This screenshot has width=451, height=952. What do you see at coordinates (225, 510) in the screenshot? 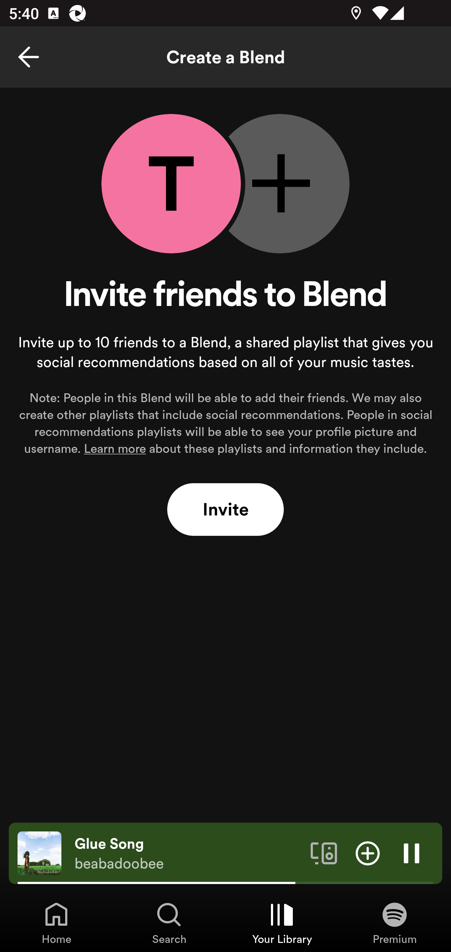
I see `Invite` at bounding box center [225, 510].